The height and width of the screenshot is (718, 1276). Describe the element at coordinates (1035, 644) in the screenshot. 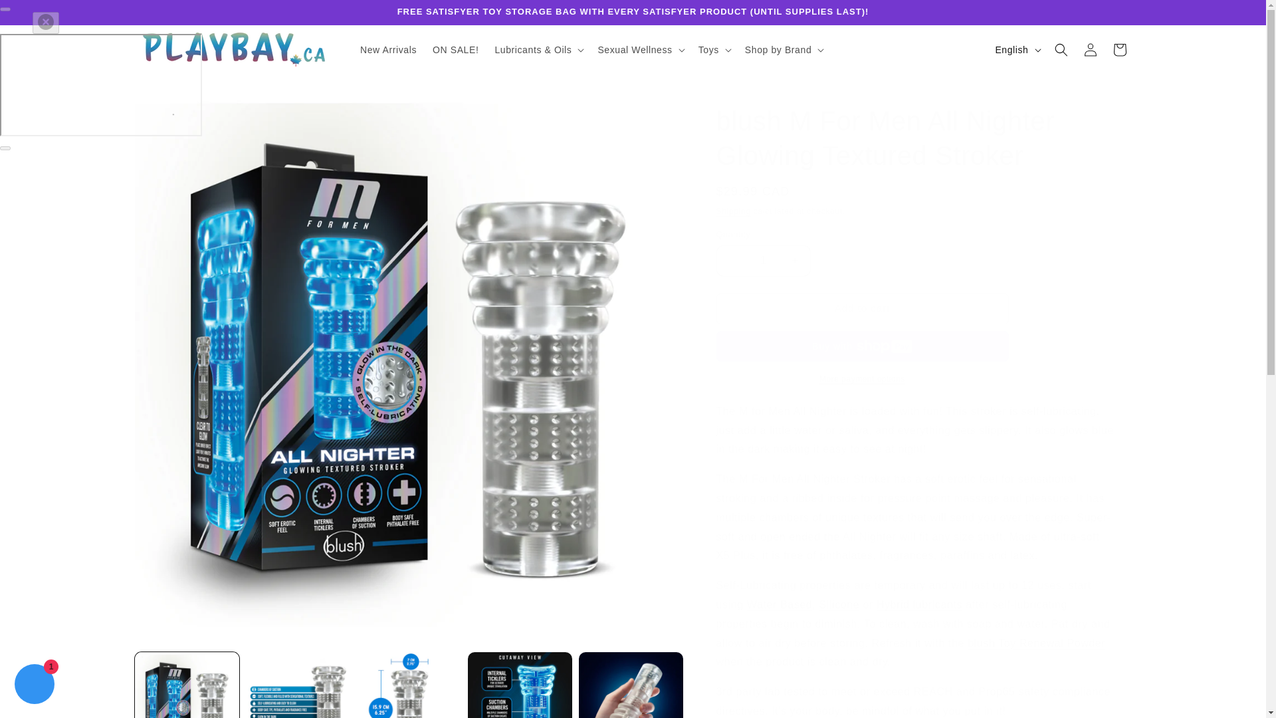

I see `blush Toy Renewal Powder at Playbay.ca` at that location.